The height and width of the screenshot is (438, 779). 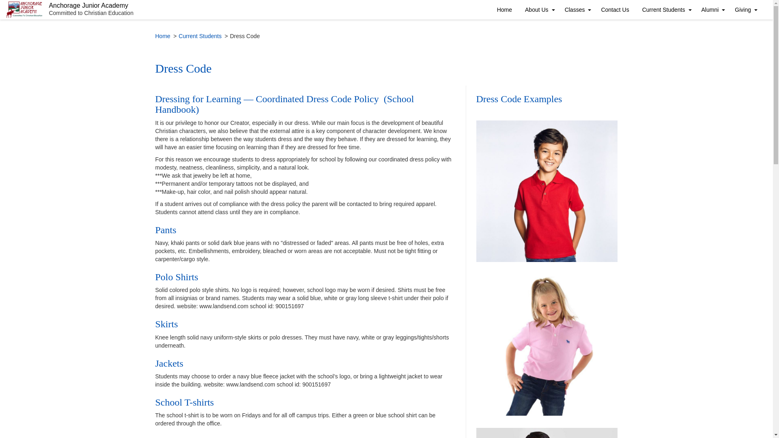 What do you see at coordinates (665, 10) in the screenshot?
I see `Current Students` at bounding box center [665, 10].